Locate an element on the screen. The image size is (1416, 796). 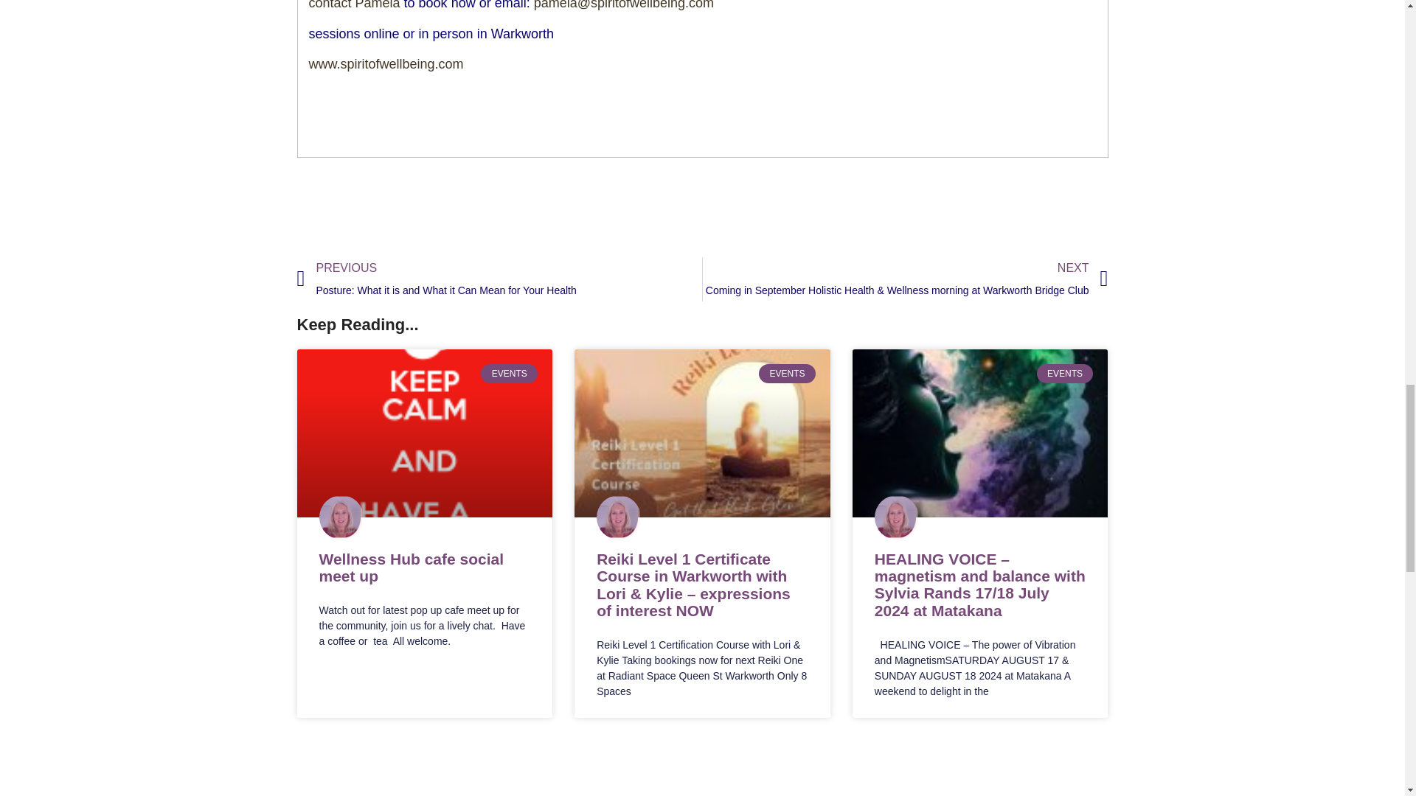
contact Pamela is located at coordinates (354, 5).